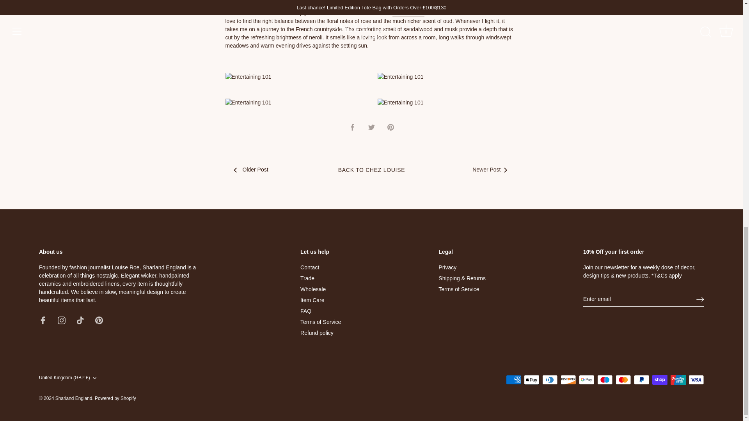 The height and width of the screenshot is (421, 749). I want to click on Diners Club, so click(550, 380).